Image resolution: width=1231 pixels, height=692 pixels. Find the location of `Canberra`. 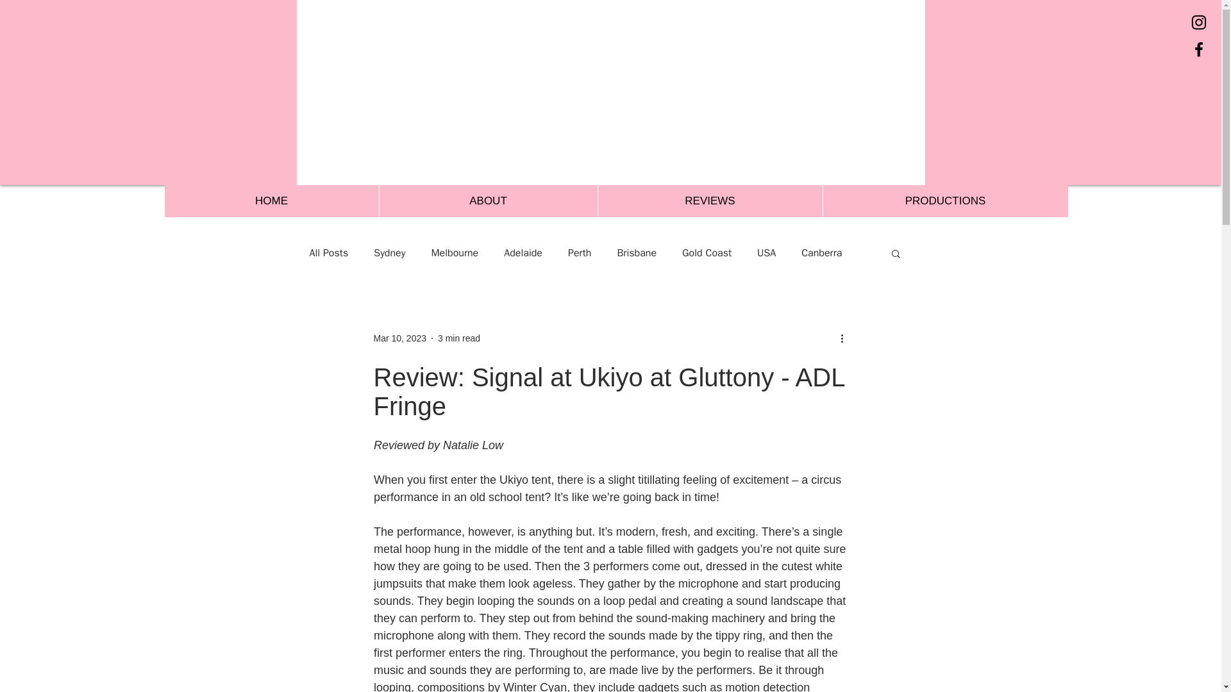

Canberra is located at coordinates (821, 252).